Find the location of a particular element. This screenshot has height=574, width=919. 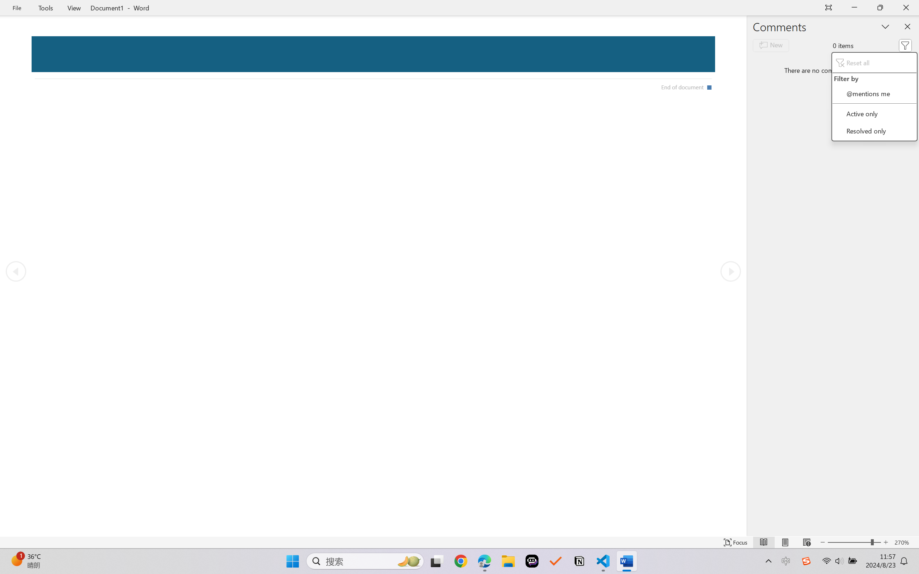

Decrease Text Size is located at coordinates (822, 542).